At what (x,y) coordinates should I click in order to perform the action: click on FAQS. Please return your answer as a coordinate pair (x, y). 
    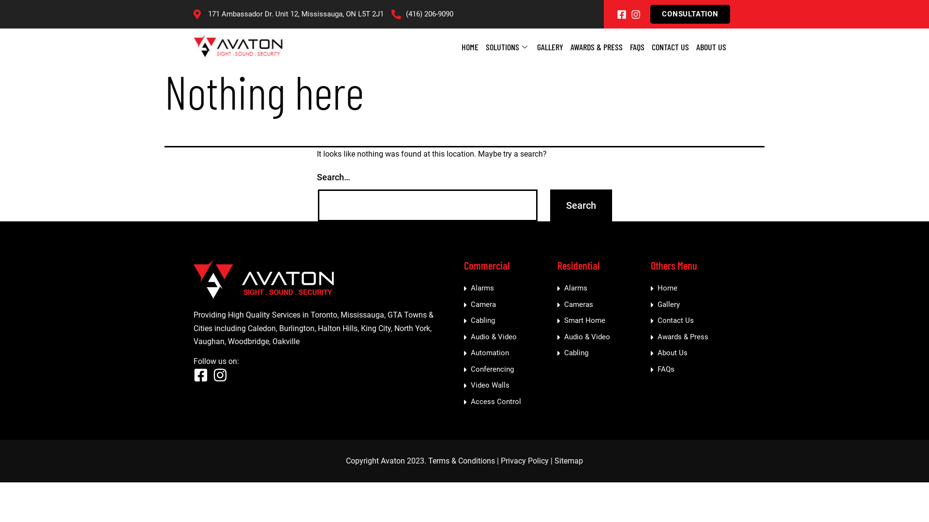
    Looking at the image, I should click on (637, 47).